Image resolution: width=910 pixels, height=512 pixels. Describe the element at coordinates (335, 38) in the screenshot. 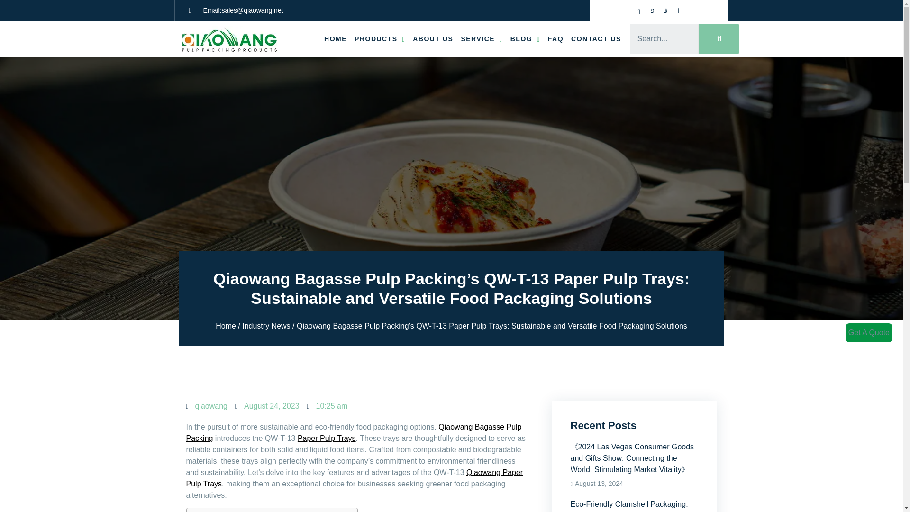

I see `HOME` at that location.